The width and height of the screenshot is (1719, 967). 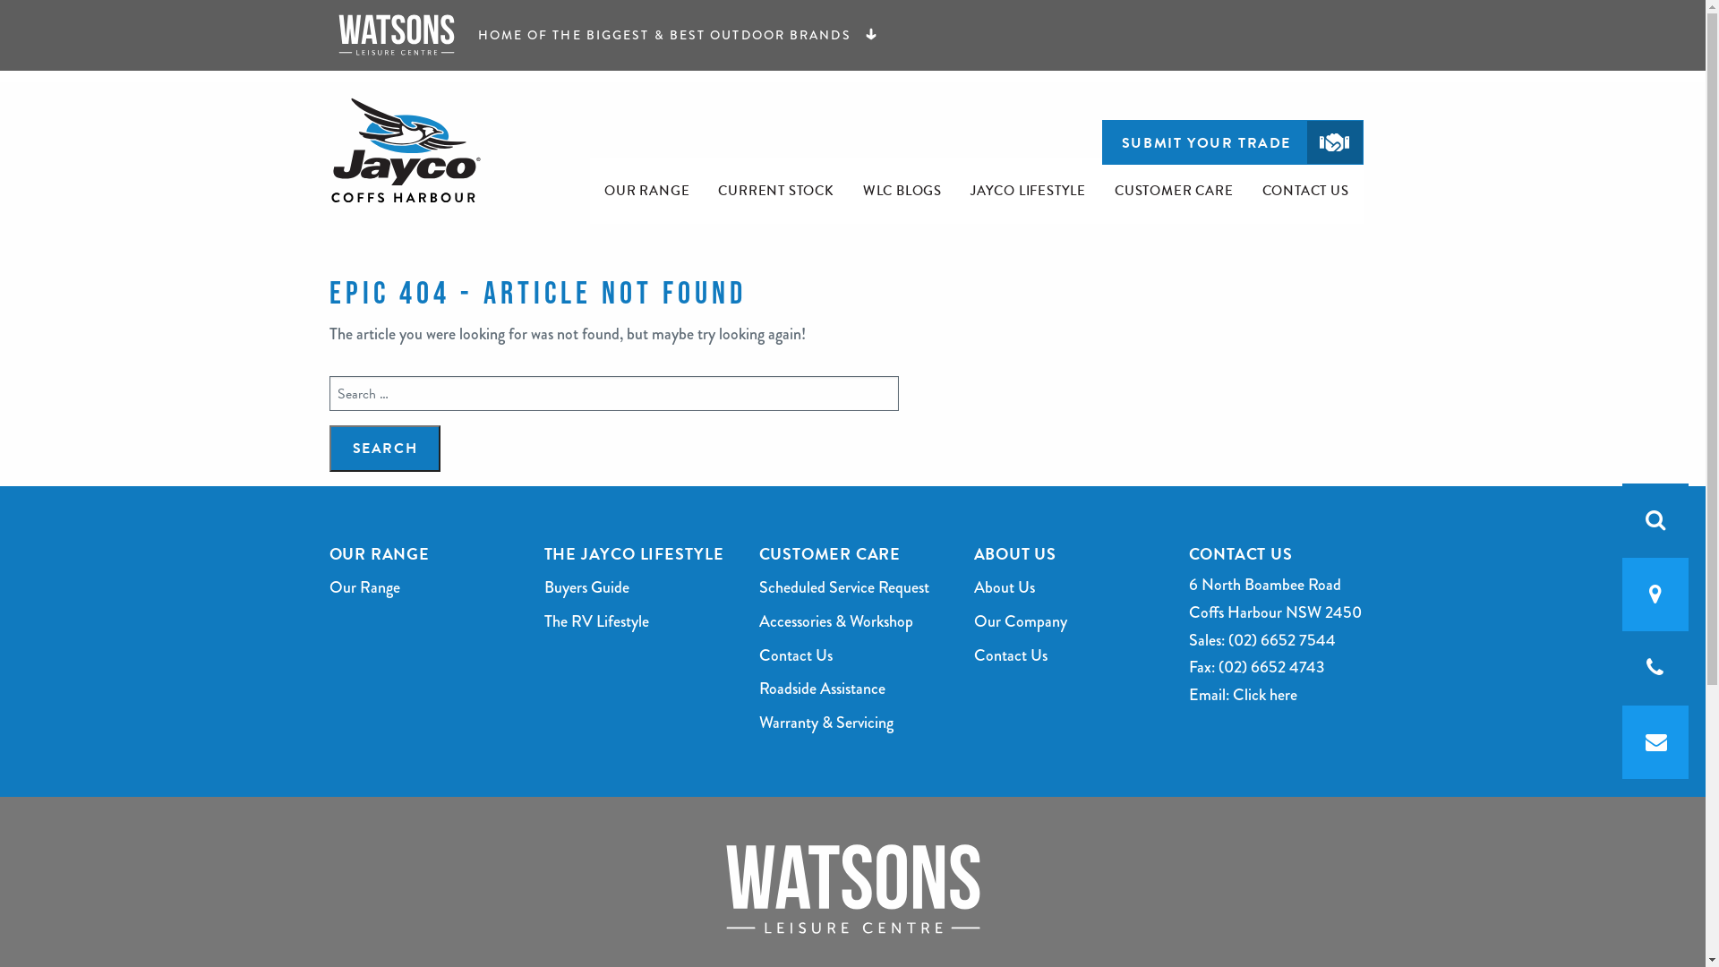 I want to click on Buyers Guide, so click(x=638, y=588).